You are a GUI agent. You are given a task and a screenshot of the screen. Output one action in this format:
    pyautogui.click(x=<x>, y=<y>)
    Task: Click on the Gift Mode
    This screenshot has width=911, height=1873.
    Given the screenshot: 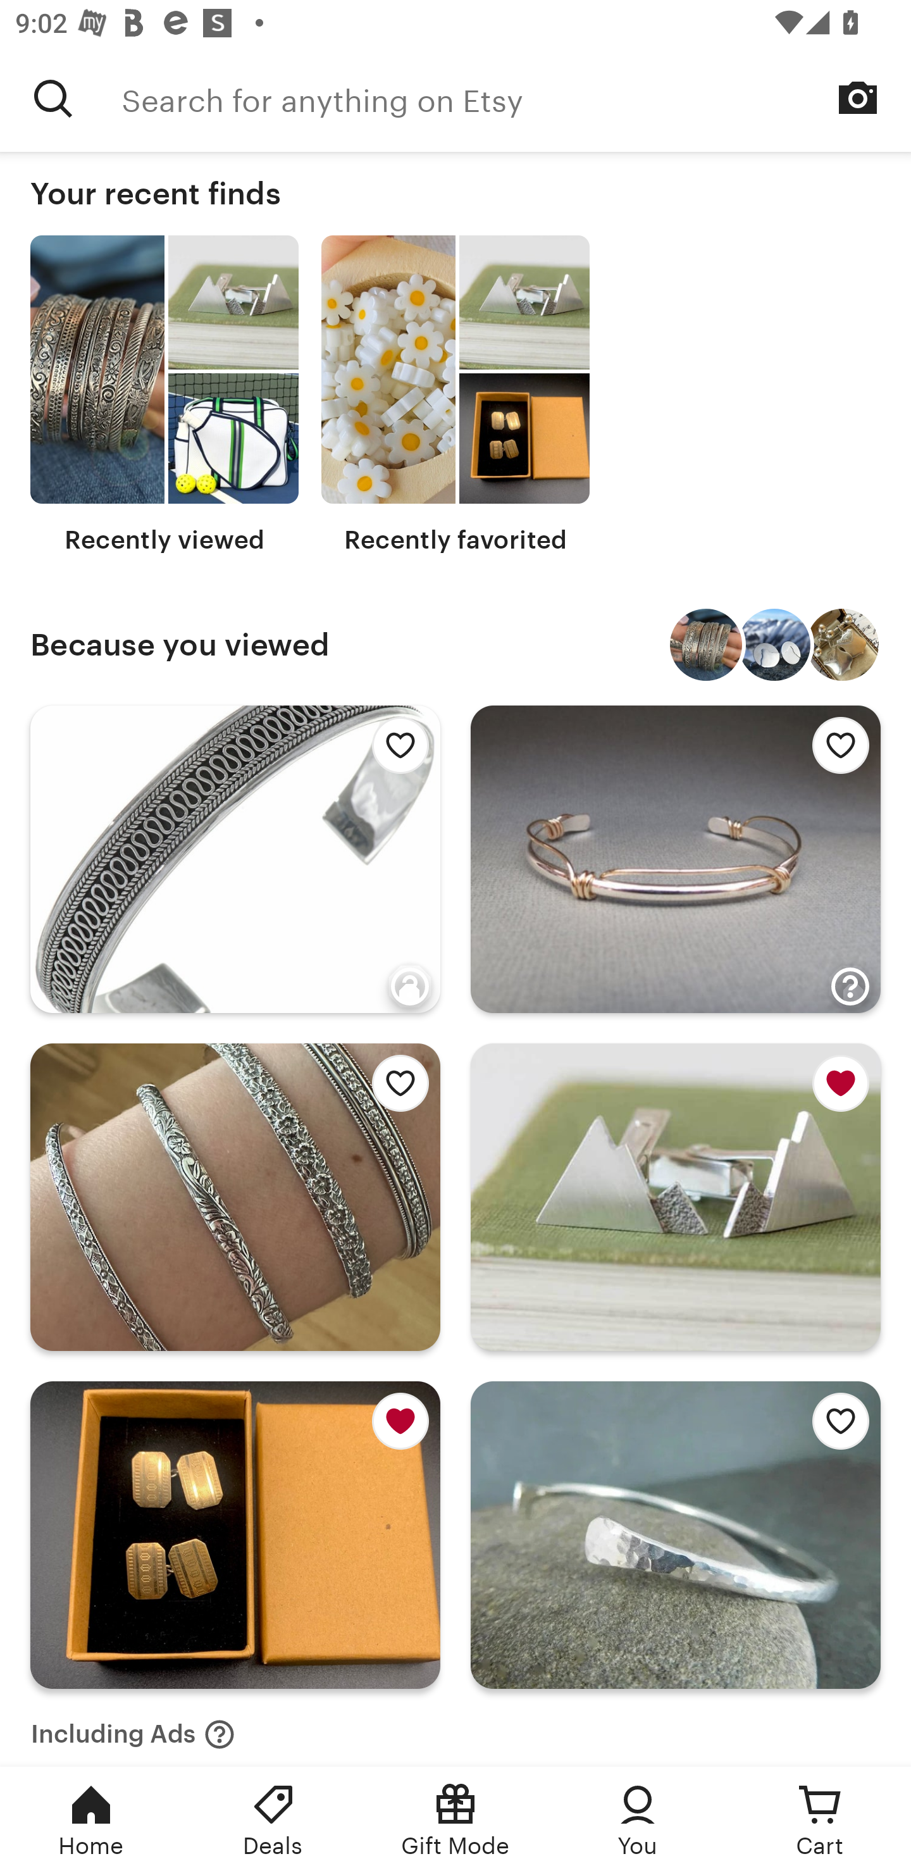 What is the action you would take?
    pyautogui.click(x=455, y=1820)
    